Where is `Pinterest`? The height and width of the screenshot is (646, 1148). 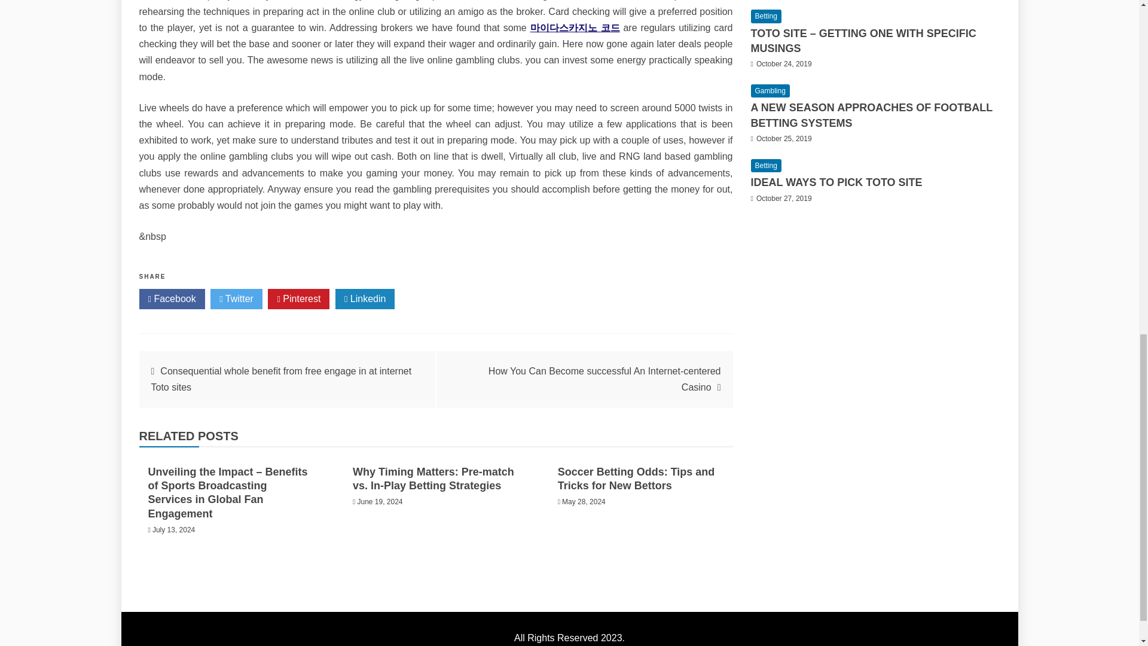
Pinterest is located at coordinates (298, 299).